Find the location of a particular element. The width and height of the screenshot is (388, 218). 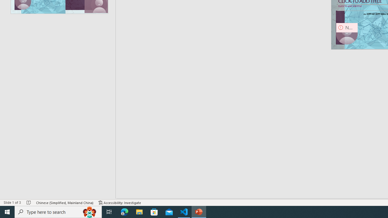

Camera 9, No camera detected. is located at coordinates (347, 34).